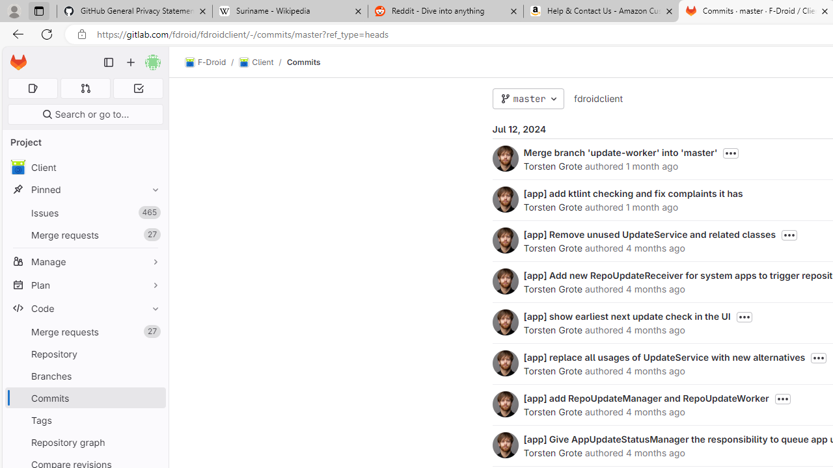  I want to click on Repository graph, so click(85, 442).